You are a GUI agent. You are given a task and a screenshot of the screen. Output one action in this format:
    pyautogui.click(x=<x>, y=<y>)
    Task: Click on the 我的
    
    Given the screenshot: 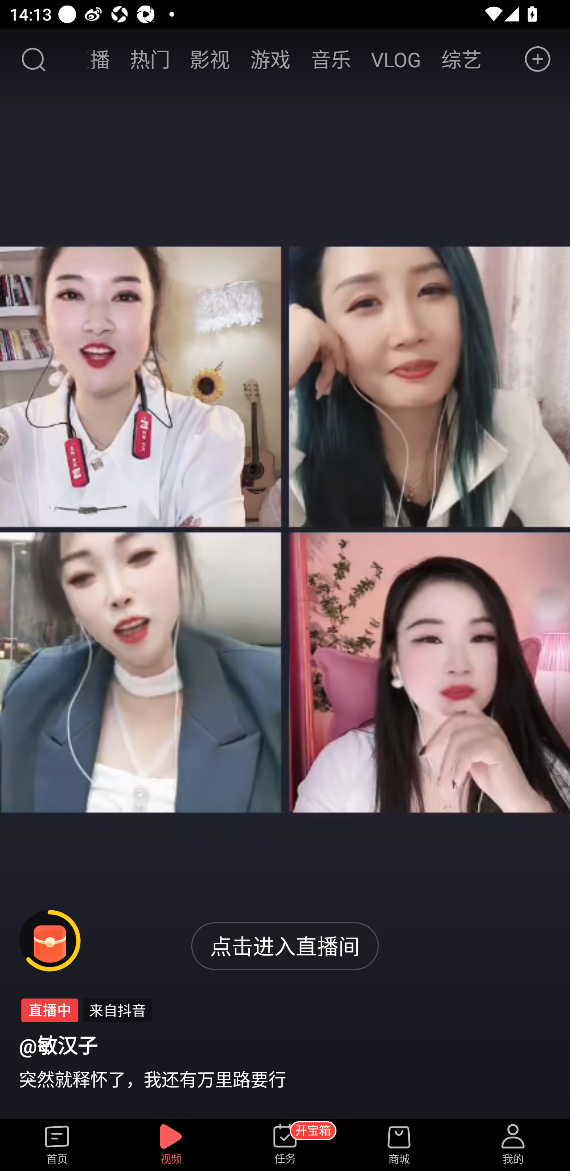 What is the action you would take?
    pyautogui.click(x=513, y=1144)
    